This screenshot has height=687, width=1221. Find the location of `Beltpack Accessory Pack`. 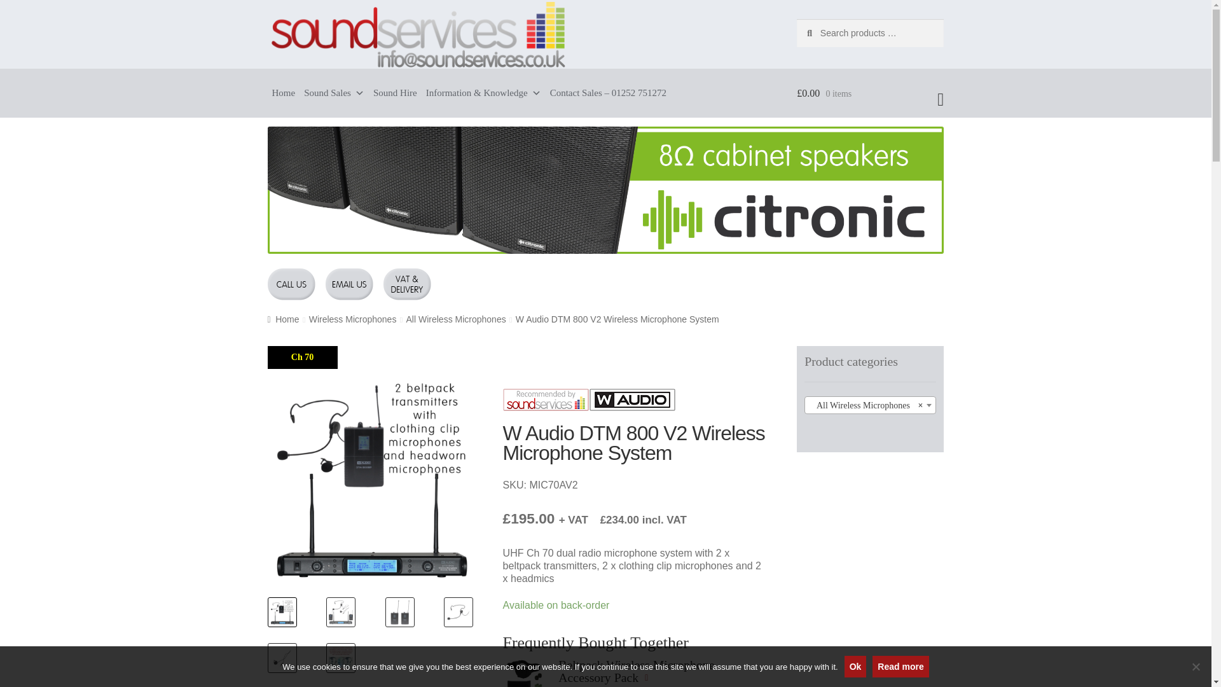

Beltpack Accessory Pack is located at coordinates (524, 672).